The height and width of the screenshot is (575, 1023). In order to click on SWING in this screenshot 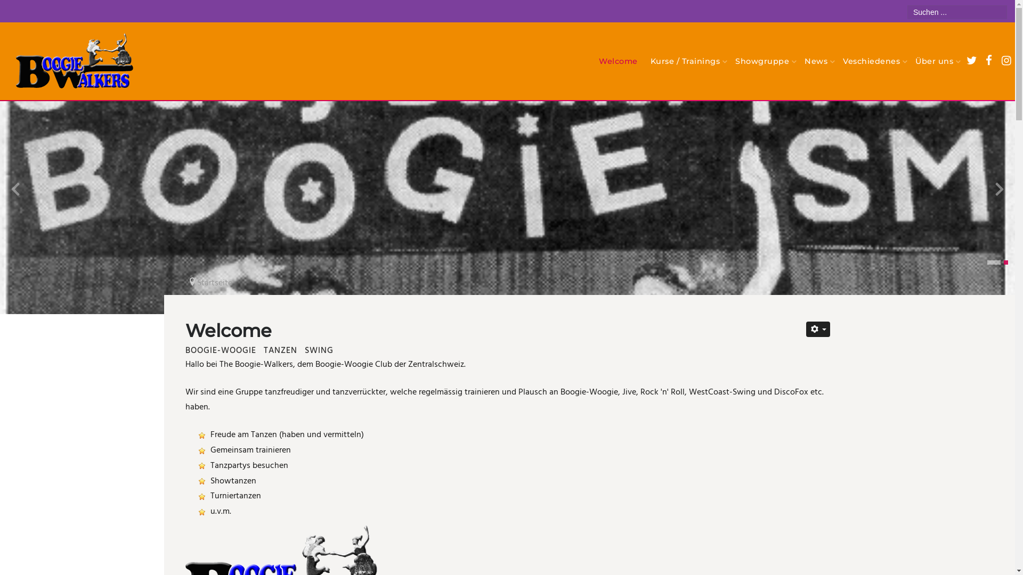, I will do `click(319, 351)`.